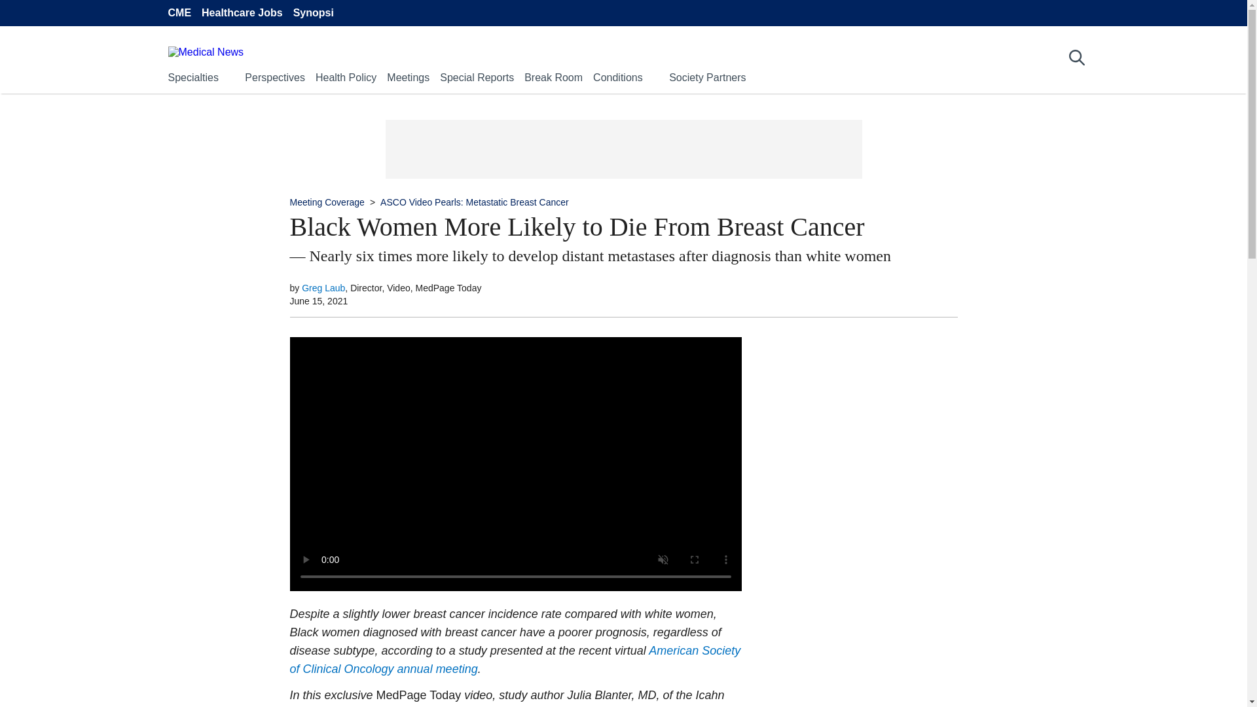 The width and height of the screenshot is (1257, 707). I want to click on Healthcare Jobs, so click(242, 13).